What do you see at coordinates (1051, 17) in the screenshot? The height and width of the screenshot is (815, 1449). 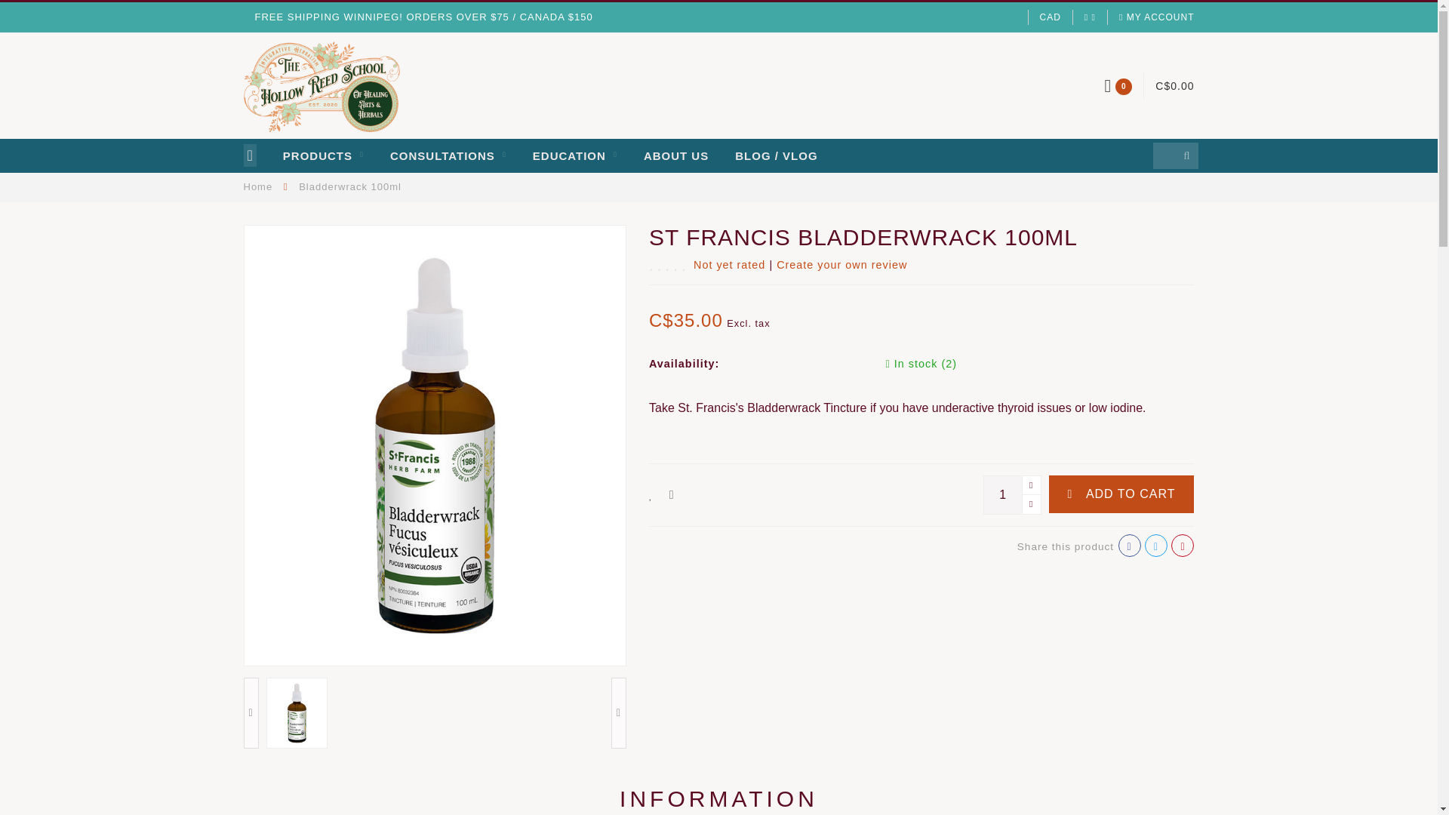 I see `CAD` at bounding box center [1051, 17].